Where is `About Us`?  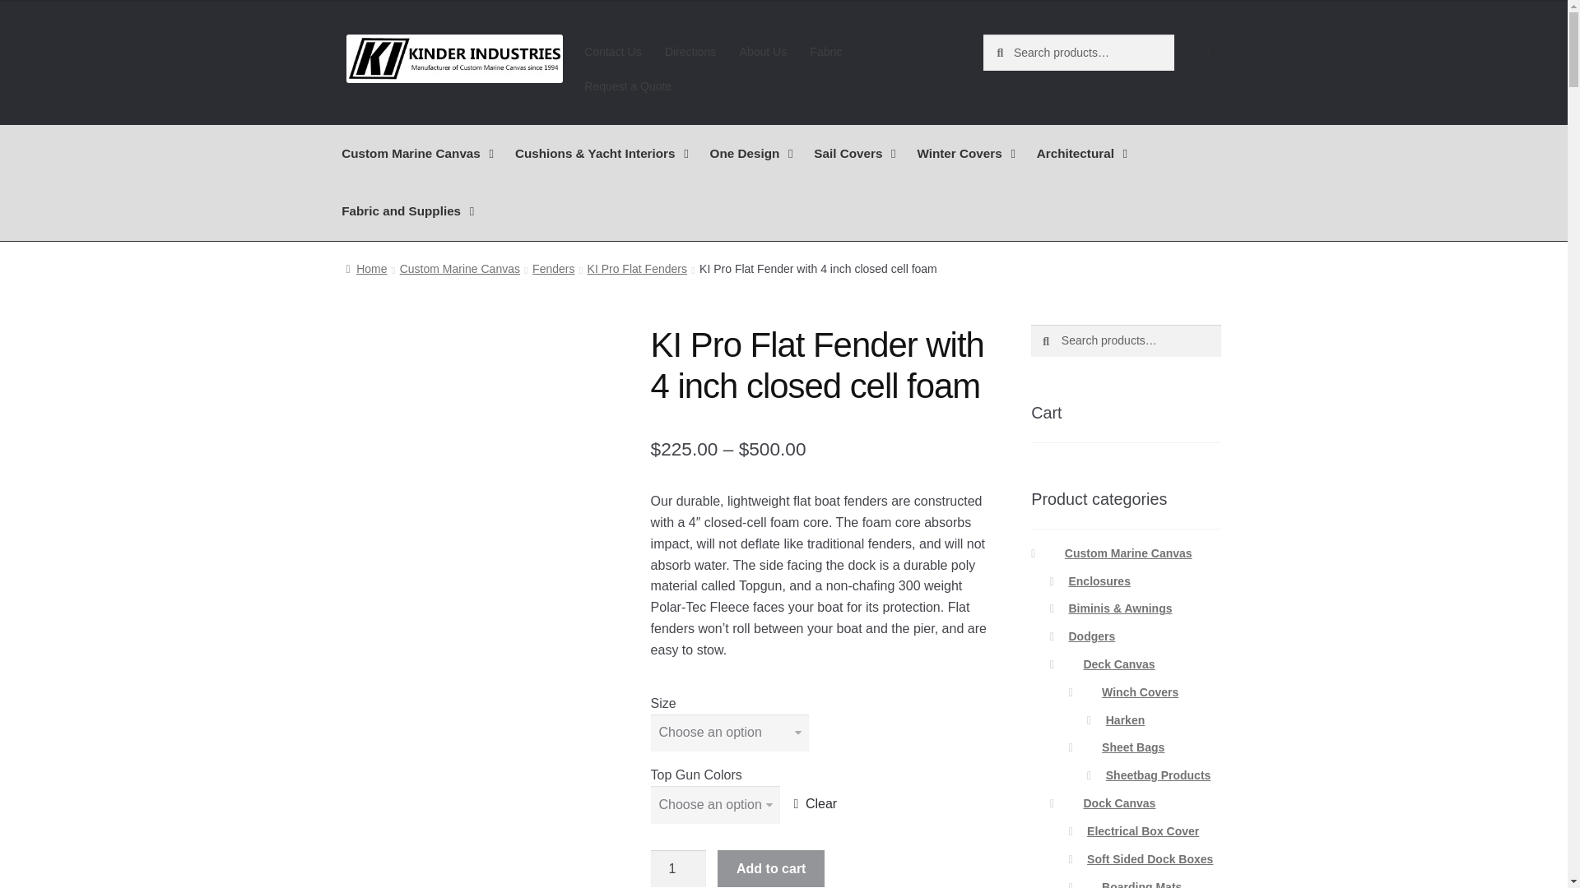
About Us is located at coordinates (762, 52).